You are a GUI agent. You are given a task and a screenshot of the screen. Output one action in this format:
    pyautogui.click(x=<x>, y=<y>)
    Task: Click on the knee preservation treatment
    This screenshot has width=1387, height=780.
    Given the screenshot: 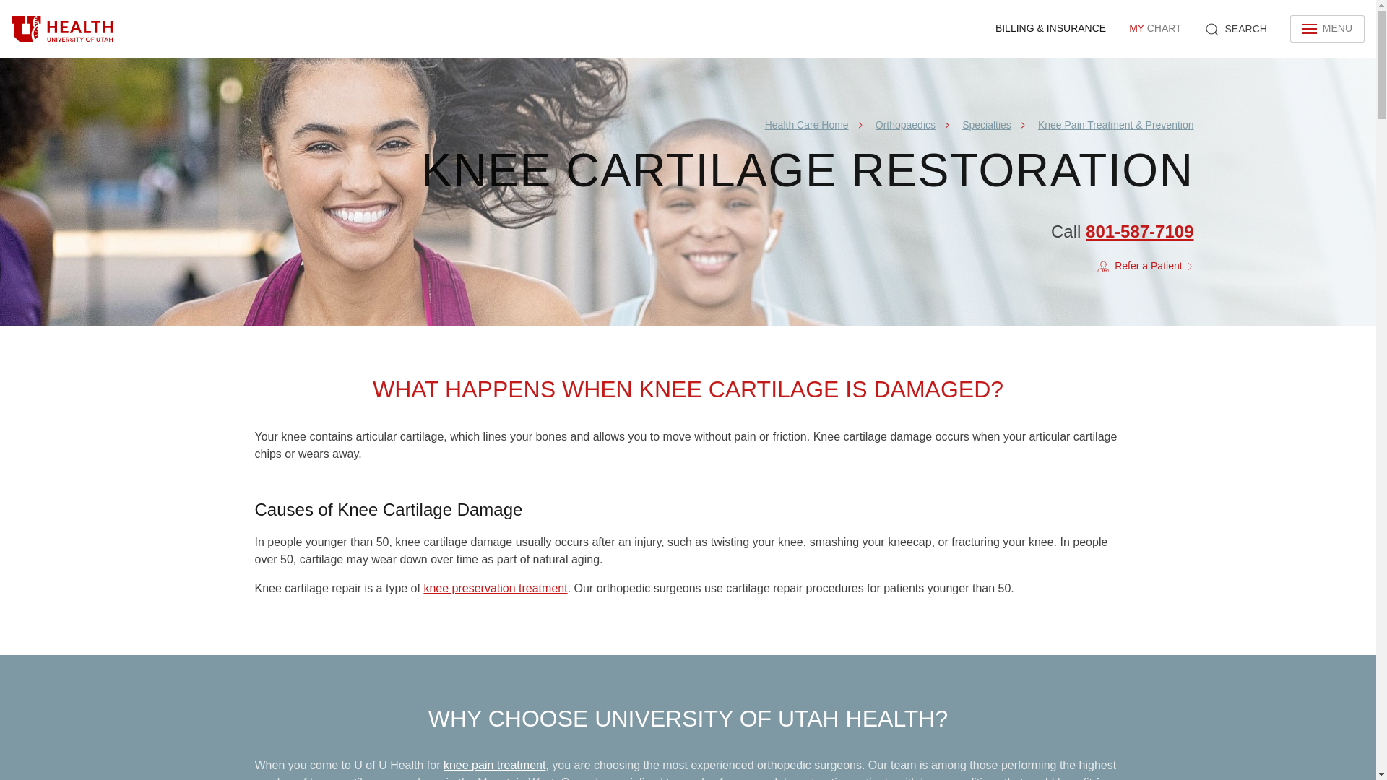 What is the action you would take?
    pyautogui.click(x=1155, y=29)
    